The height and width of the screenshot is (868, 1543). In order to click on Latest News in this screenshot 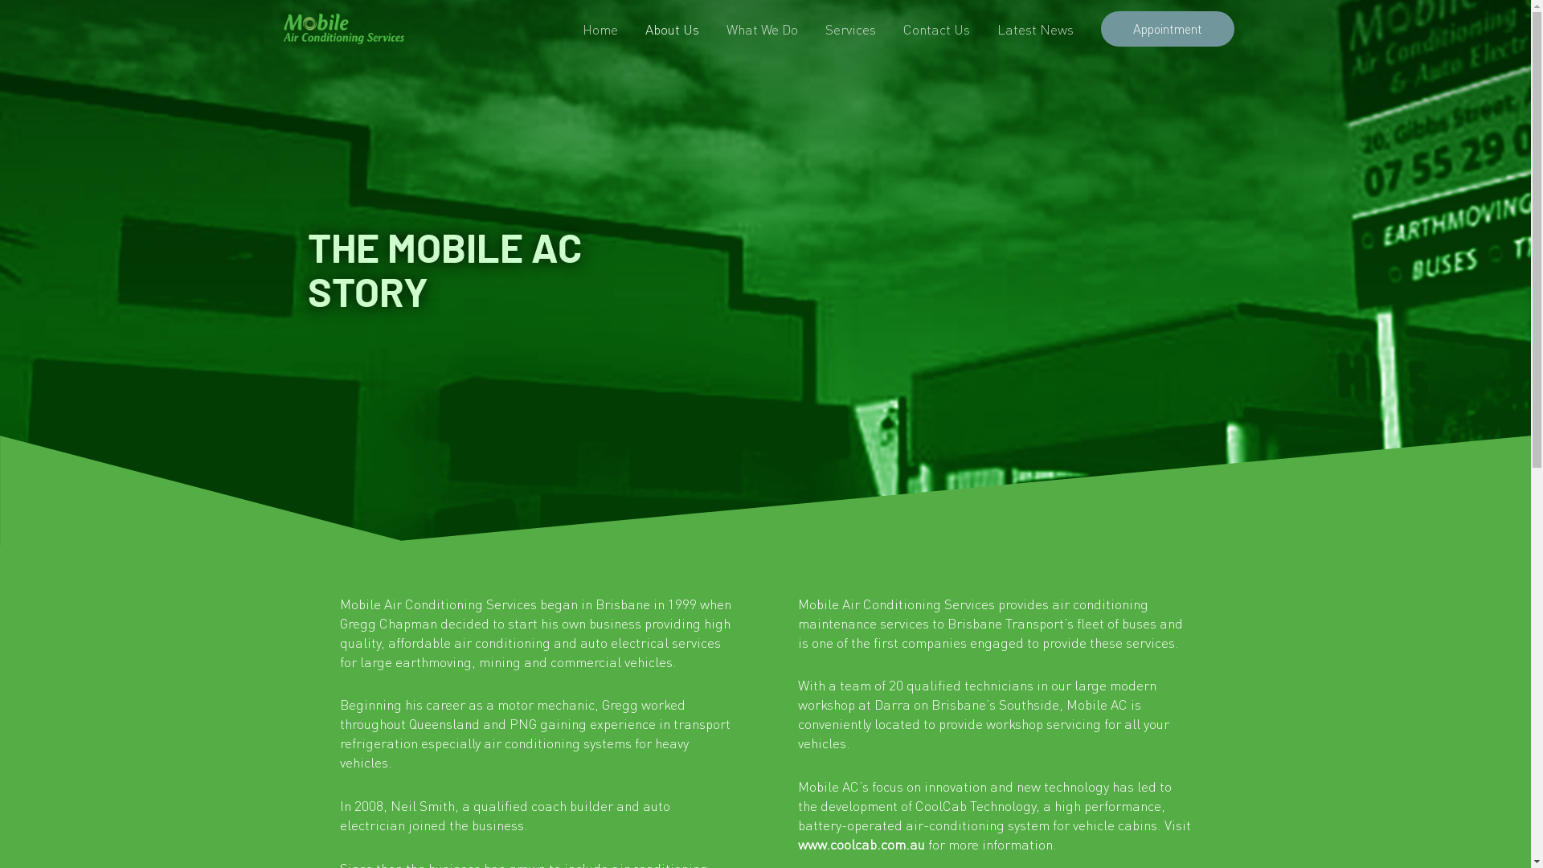, I will do `click(1035, 29)`.